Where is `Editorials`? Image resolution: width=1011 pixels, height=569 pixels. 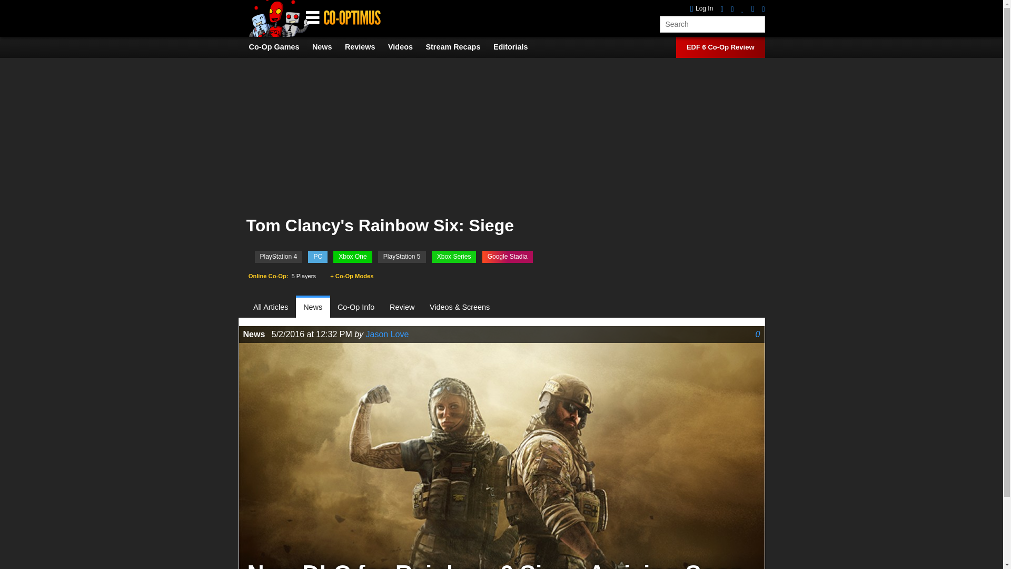
Editorials is located at coordinates (516, 47).